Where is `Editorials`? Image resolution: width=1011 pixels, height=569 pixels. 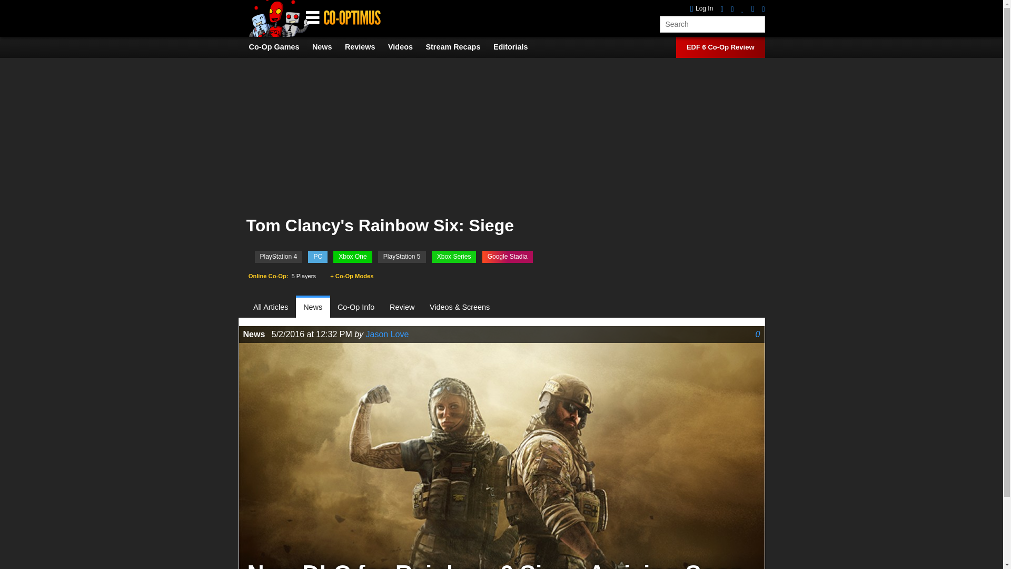
Editorials is located at coordinates (516, 47).